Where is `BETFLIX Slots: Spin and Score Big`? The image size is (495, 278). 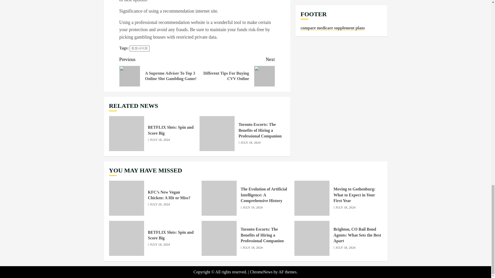 BETFLIX Slots: Spin and Score Big is located at coordinates (126, 134).